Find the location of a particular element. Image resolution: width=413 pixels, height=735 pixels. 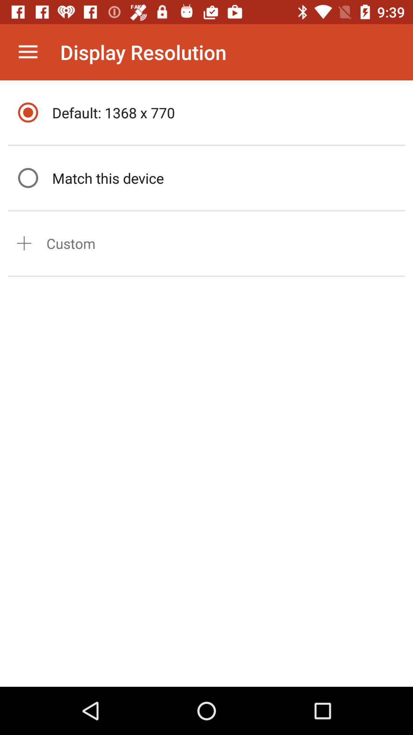

launch the item above the custom item is located at coordinates (226, 178).